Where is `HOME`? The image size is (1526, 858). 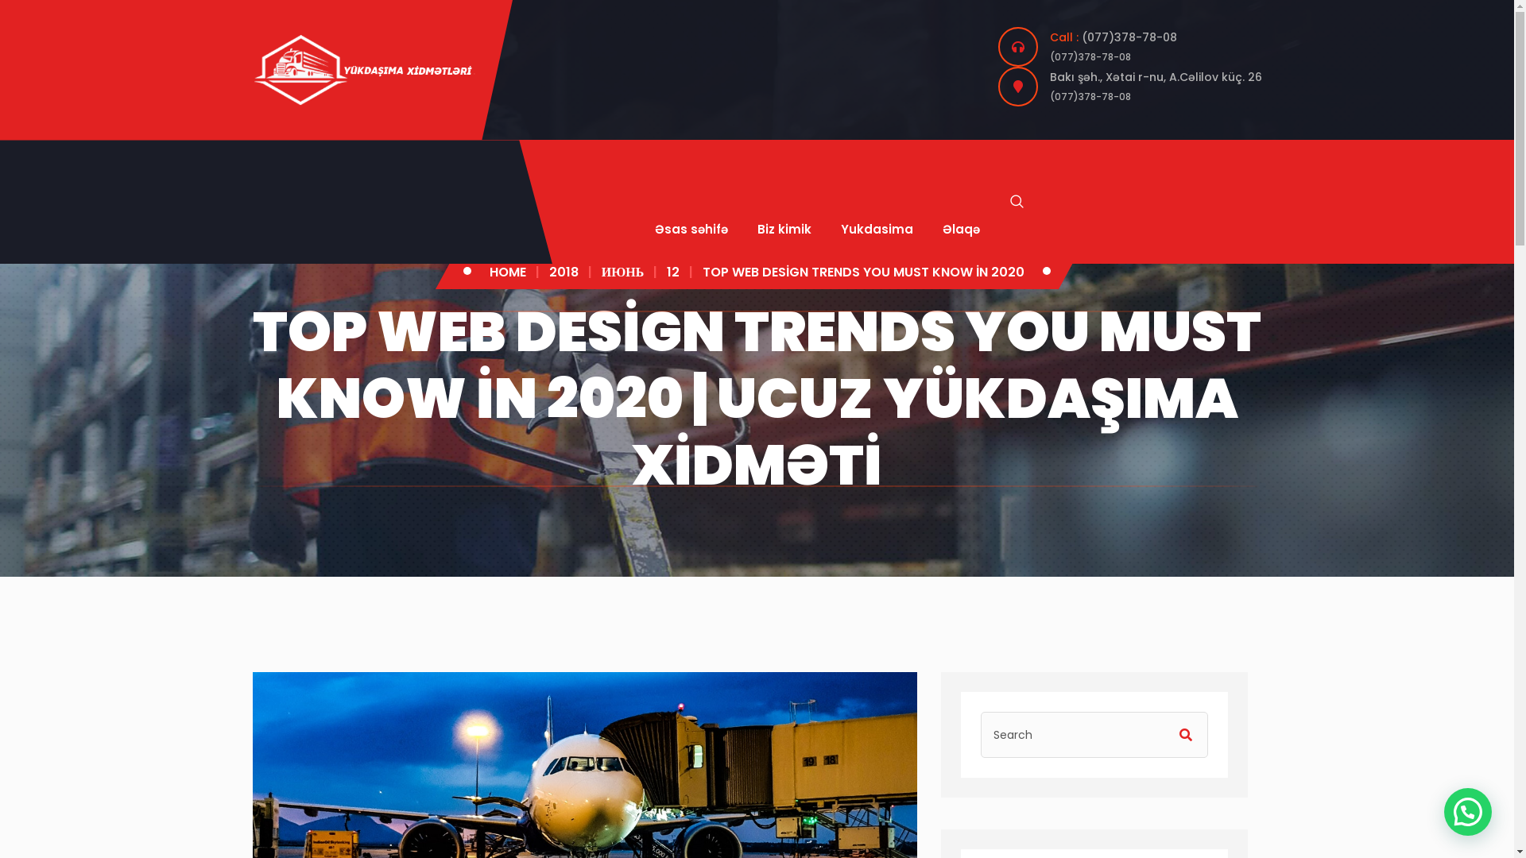 HOME is located at coordinates (508, 272).